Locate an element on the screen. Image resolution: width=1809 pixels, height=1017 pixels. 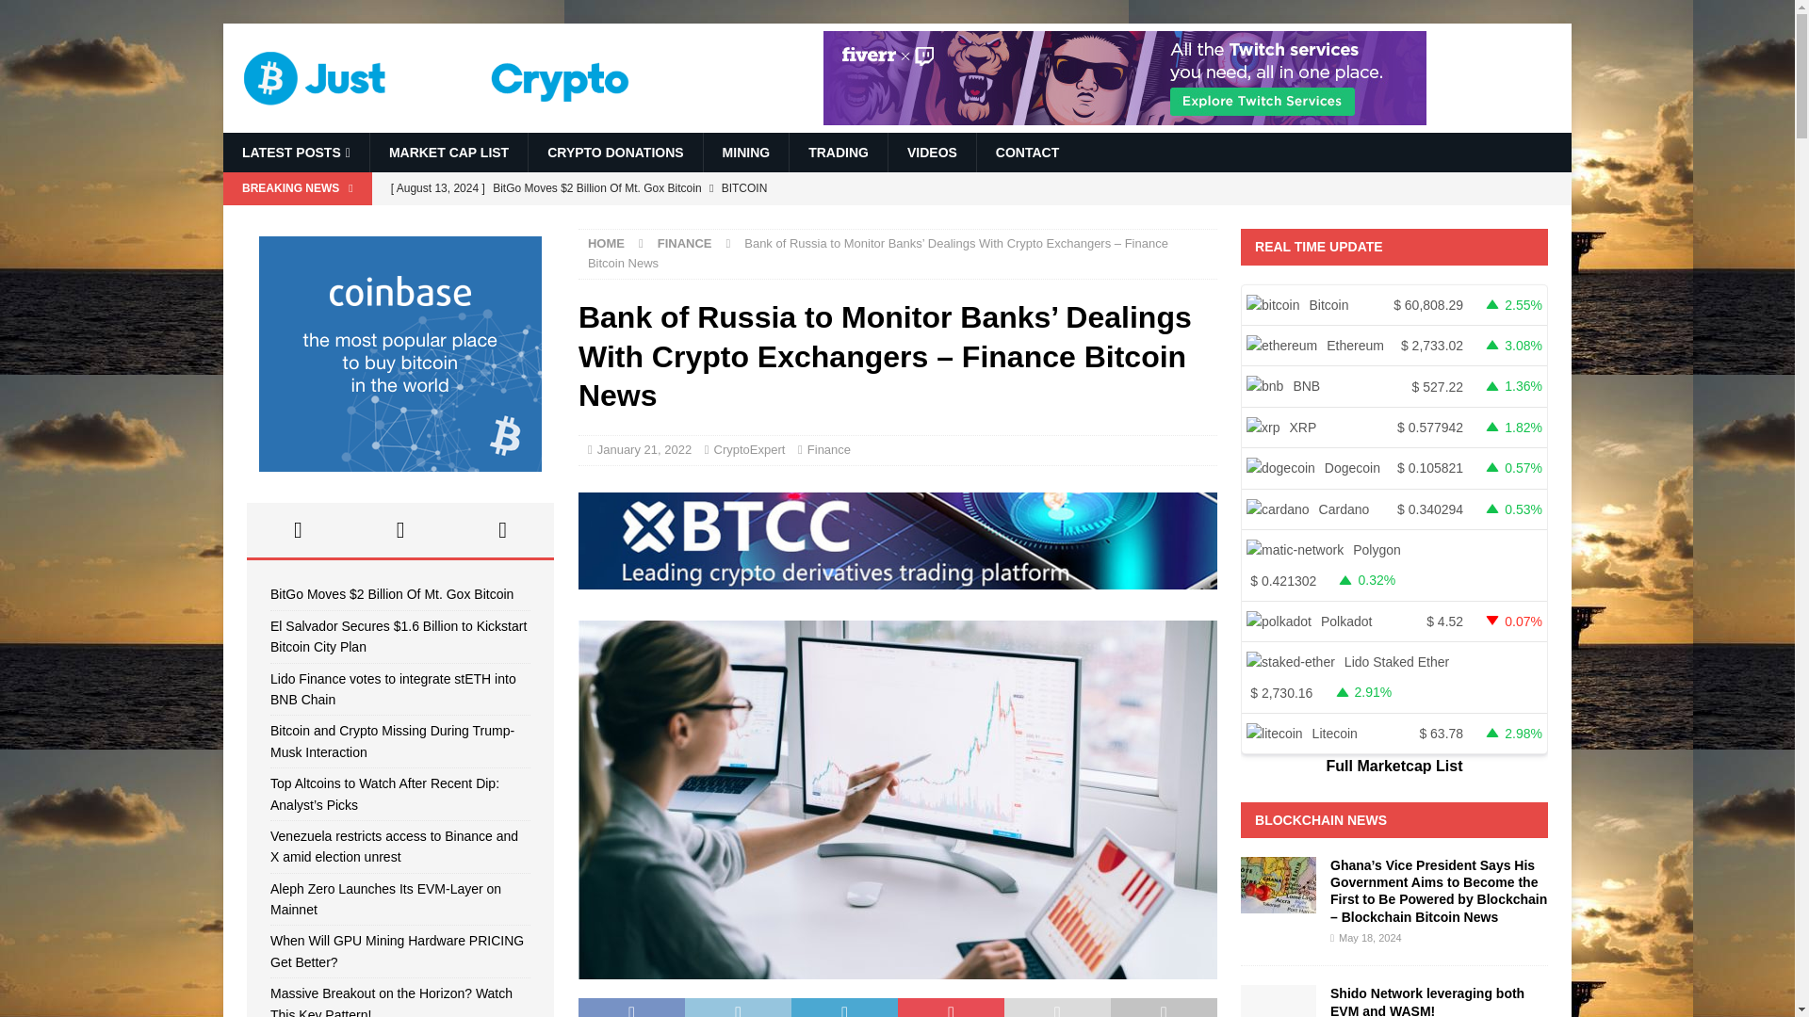
Finance is located at coordinates (828, 448).